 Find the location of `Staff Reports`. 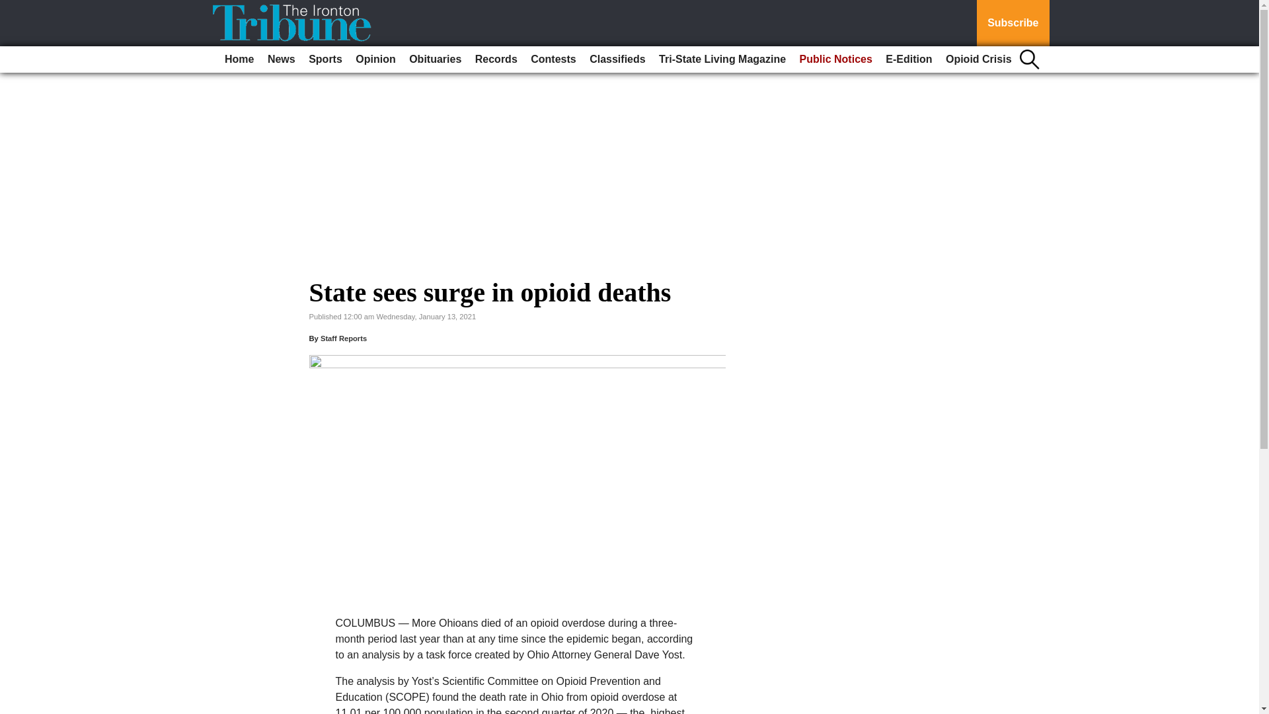

Staff Reports is located at coordinates (344, 338).